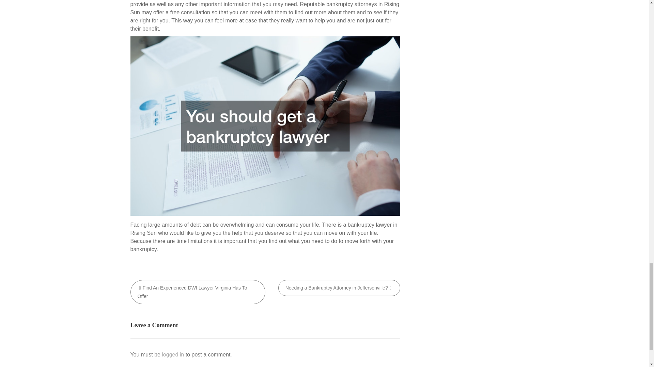  I want to click on Find An Experienced DWI Lawyer Virginia Has To Offer, so click(198, 292).